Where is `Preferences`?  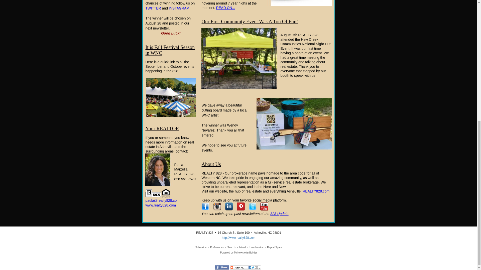 Preferences is located at coordinates (217, 247).